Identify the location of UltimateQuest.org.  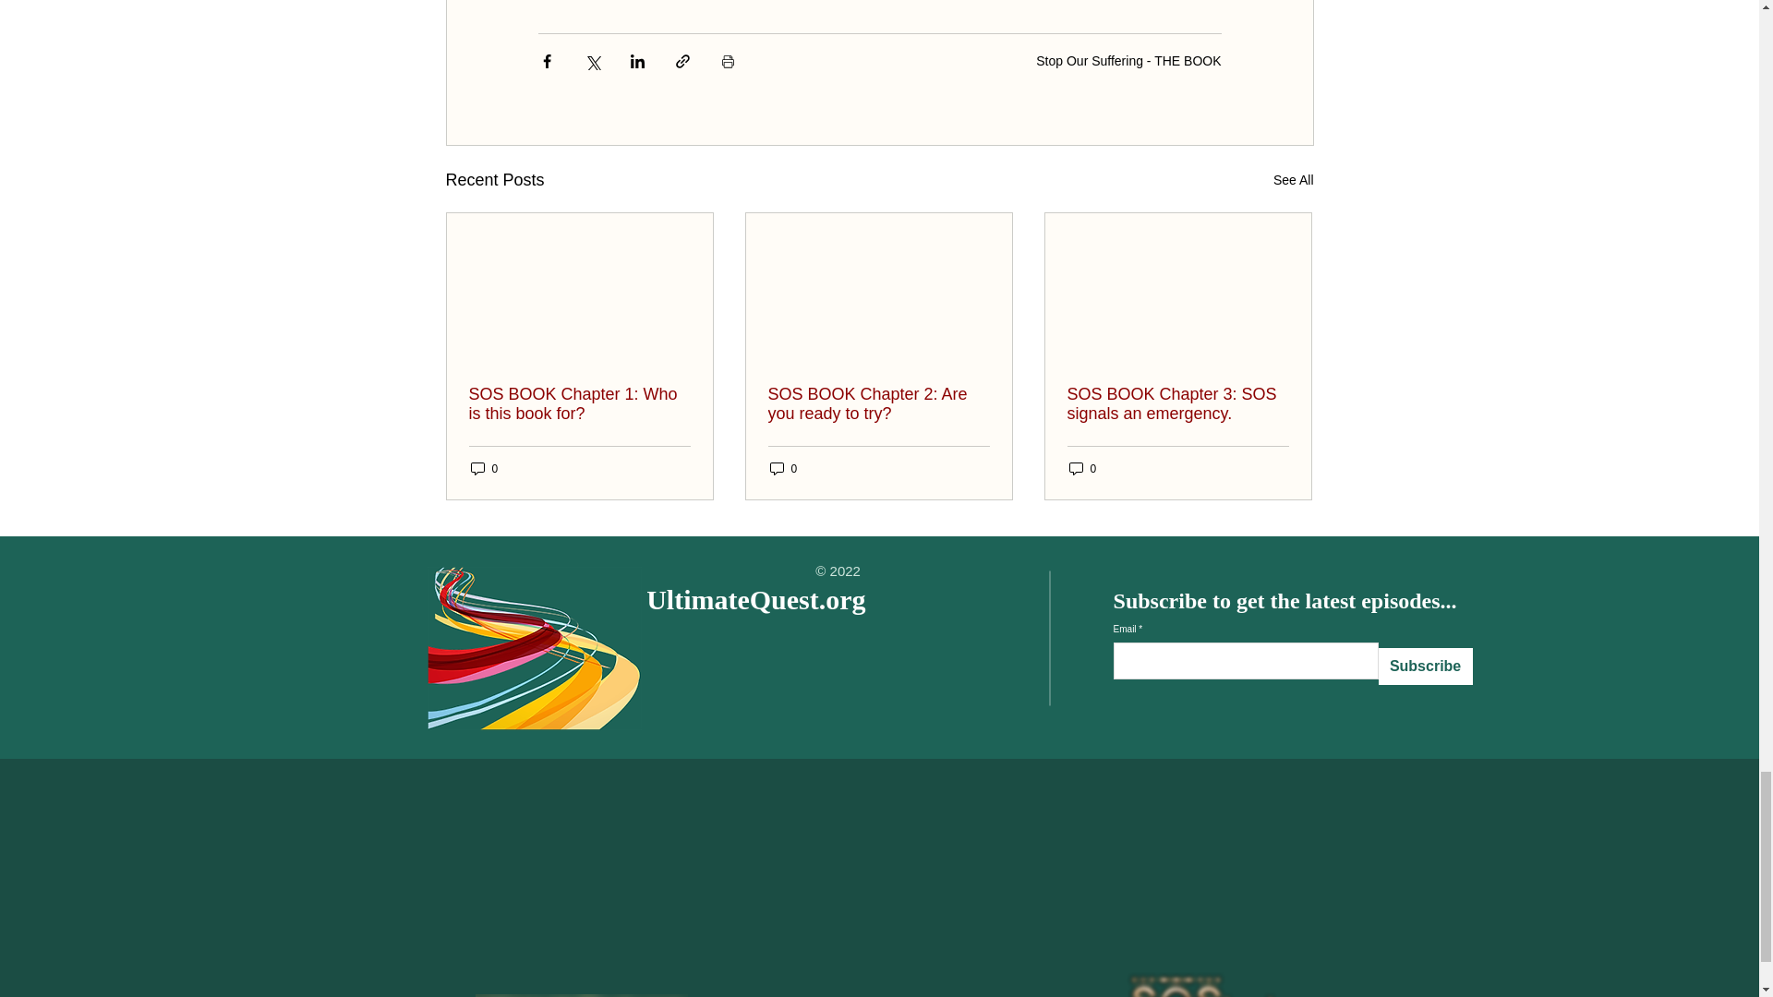
(755, 599).